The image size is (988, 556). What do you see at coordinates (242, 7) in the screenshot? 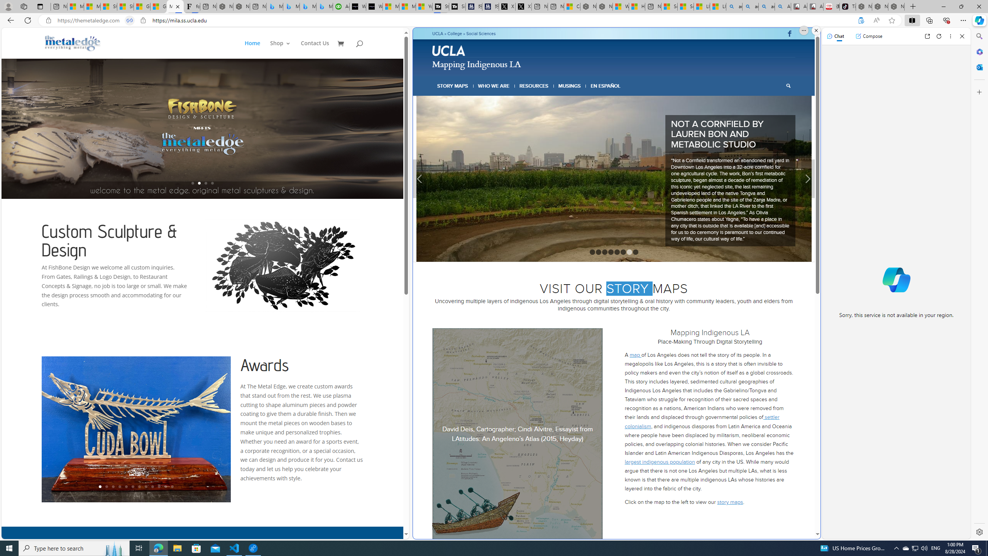
I see `Nordace - #1 Japanese Best-Seller - Siena Smart Backpack` at bounding box center [242, 7].